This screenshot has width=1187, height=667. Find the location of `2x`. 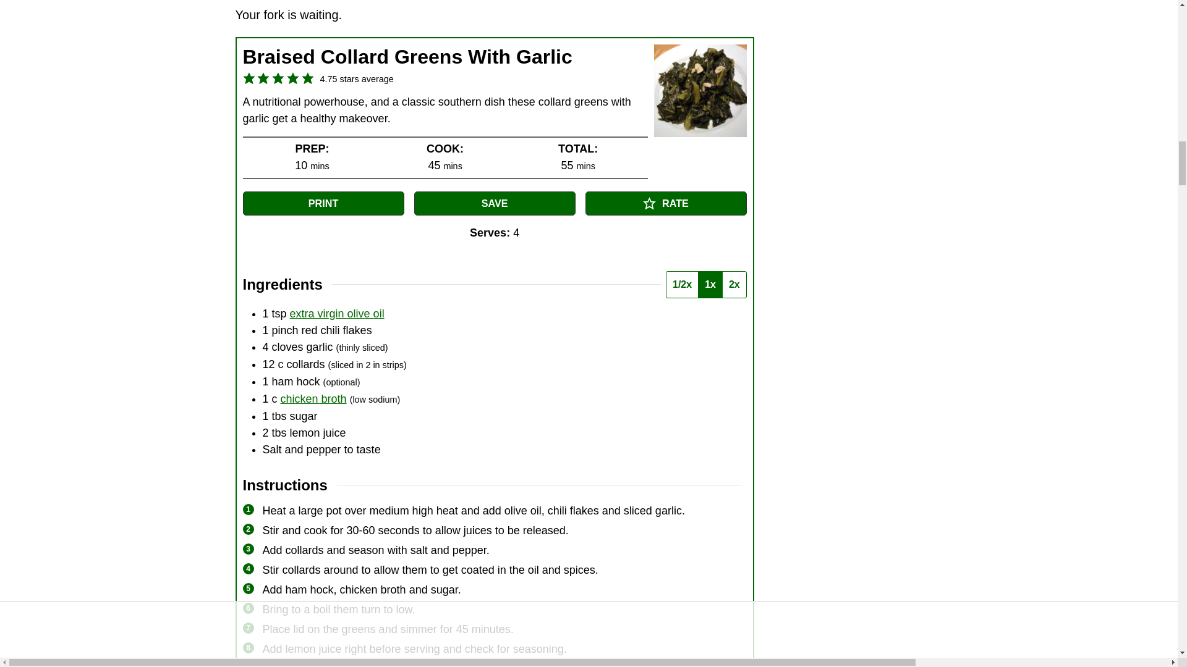

2x is located at coordinates (734, 284).